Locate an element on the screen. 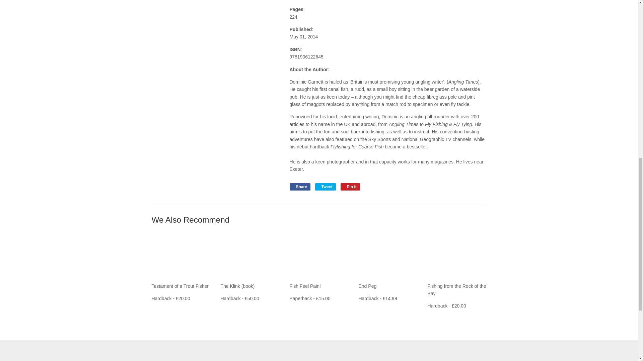  Share on Facebook is located at coordinates (299, 187).